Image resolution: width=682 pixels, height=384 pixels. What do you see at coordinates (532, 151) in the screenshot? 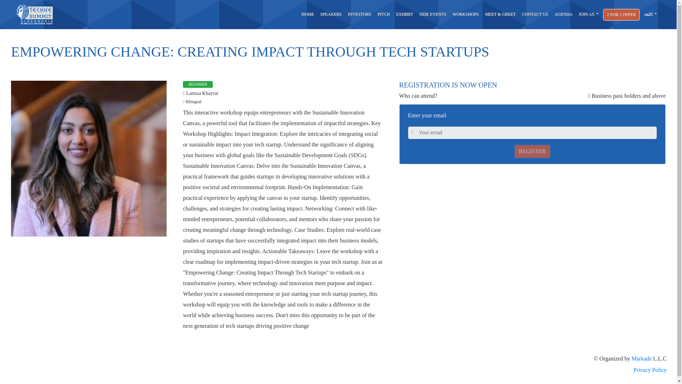
I see `REGISTER` at bounding box center [532, 151].